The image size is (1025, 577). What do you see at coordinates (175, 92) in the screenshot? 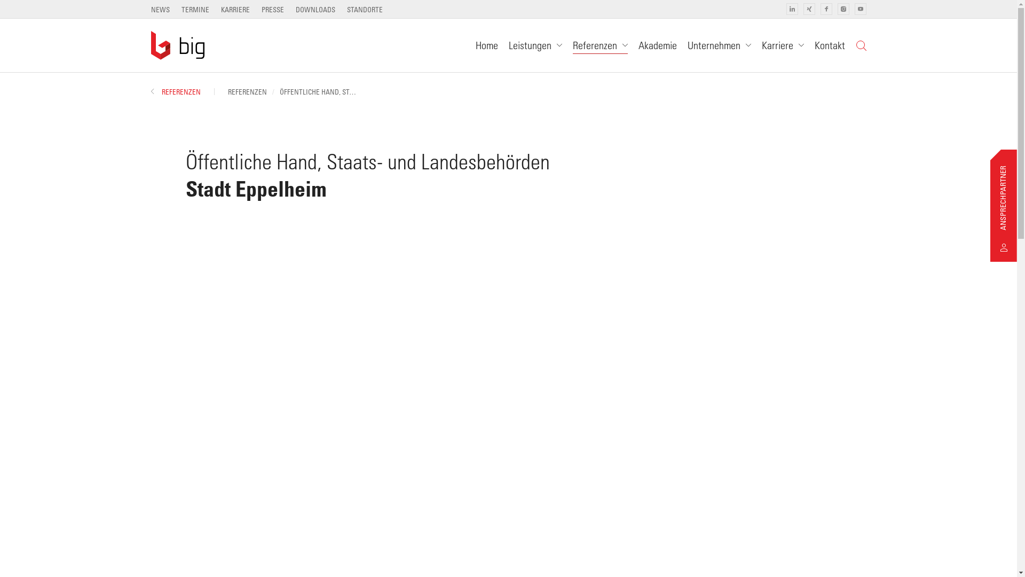
I see `REFERENZEN` at bounding box center [175, 92].